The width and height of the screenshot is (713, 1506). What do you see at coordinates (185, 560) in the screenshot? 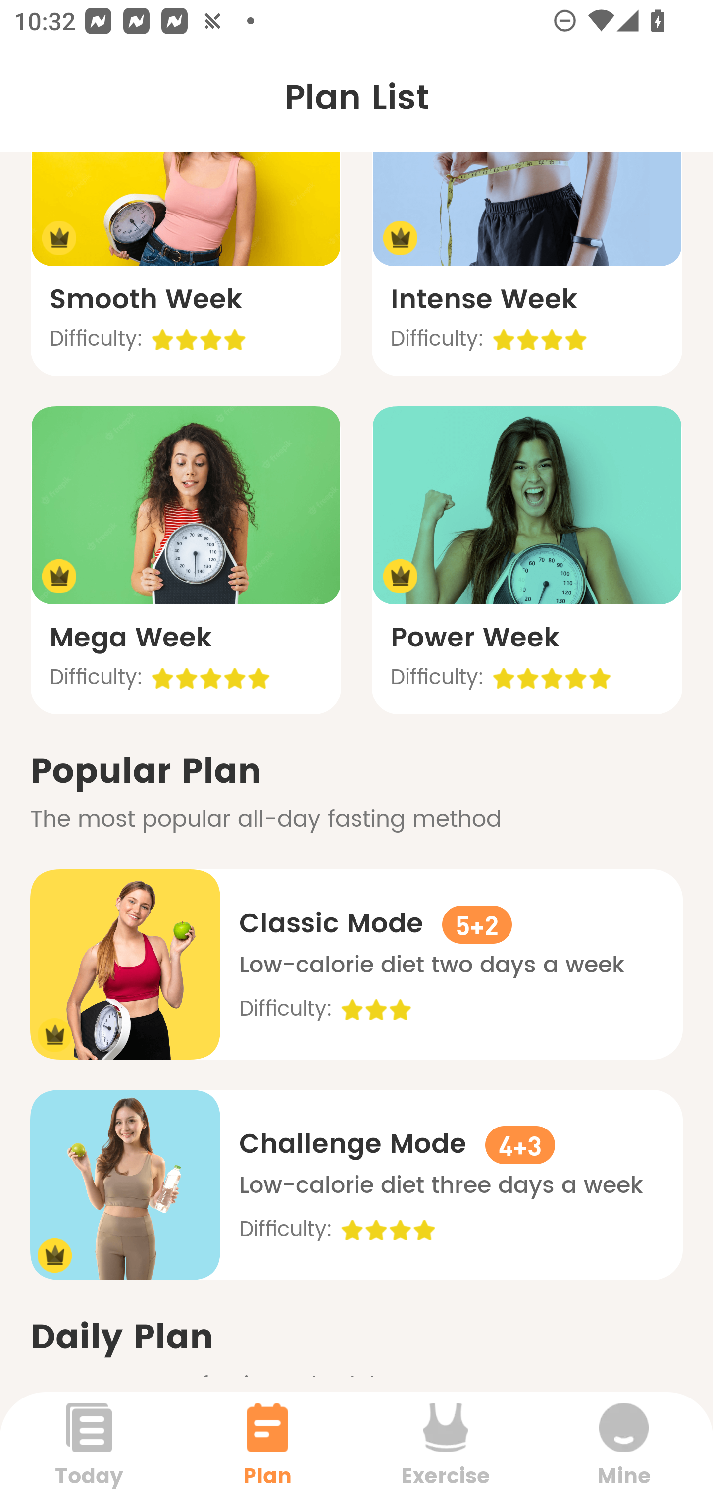
I see `Mega Week Difficulty: 5.0` at bounding box center [185, 560].